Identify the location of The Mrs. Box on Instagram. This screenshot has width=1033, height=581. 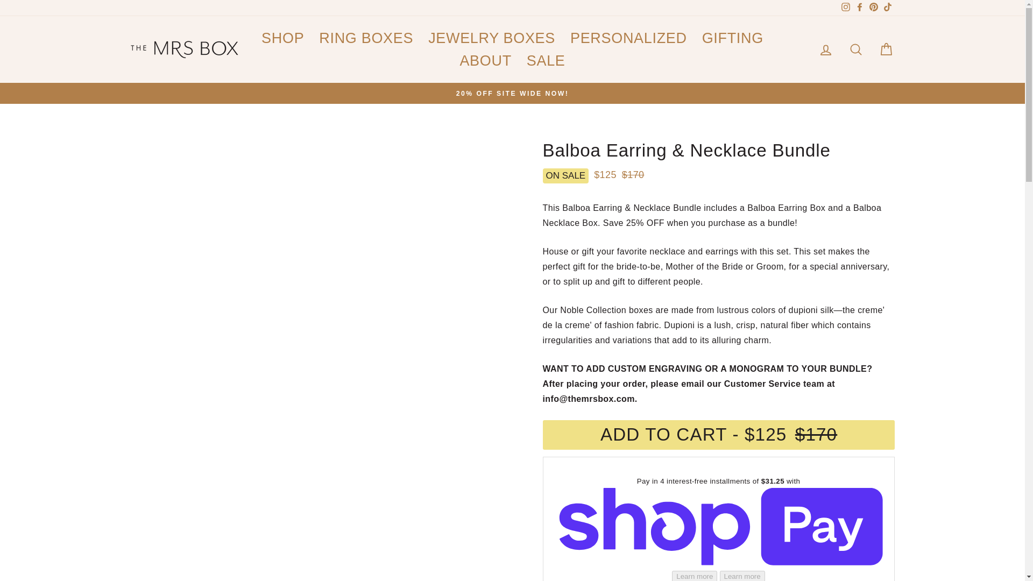
(845, 8).